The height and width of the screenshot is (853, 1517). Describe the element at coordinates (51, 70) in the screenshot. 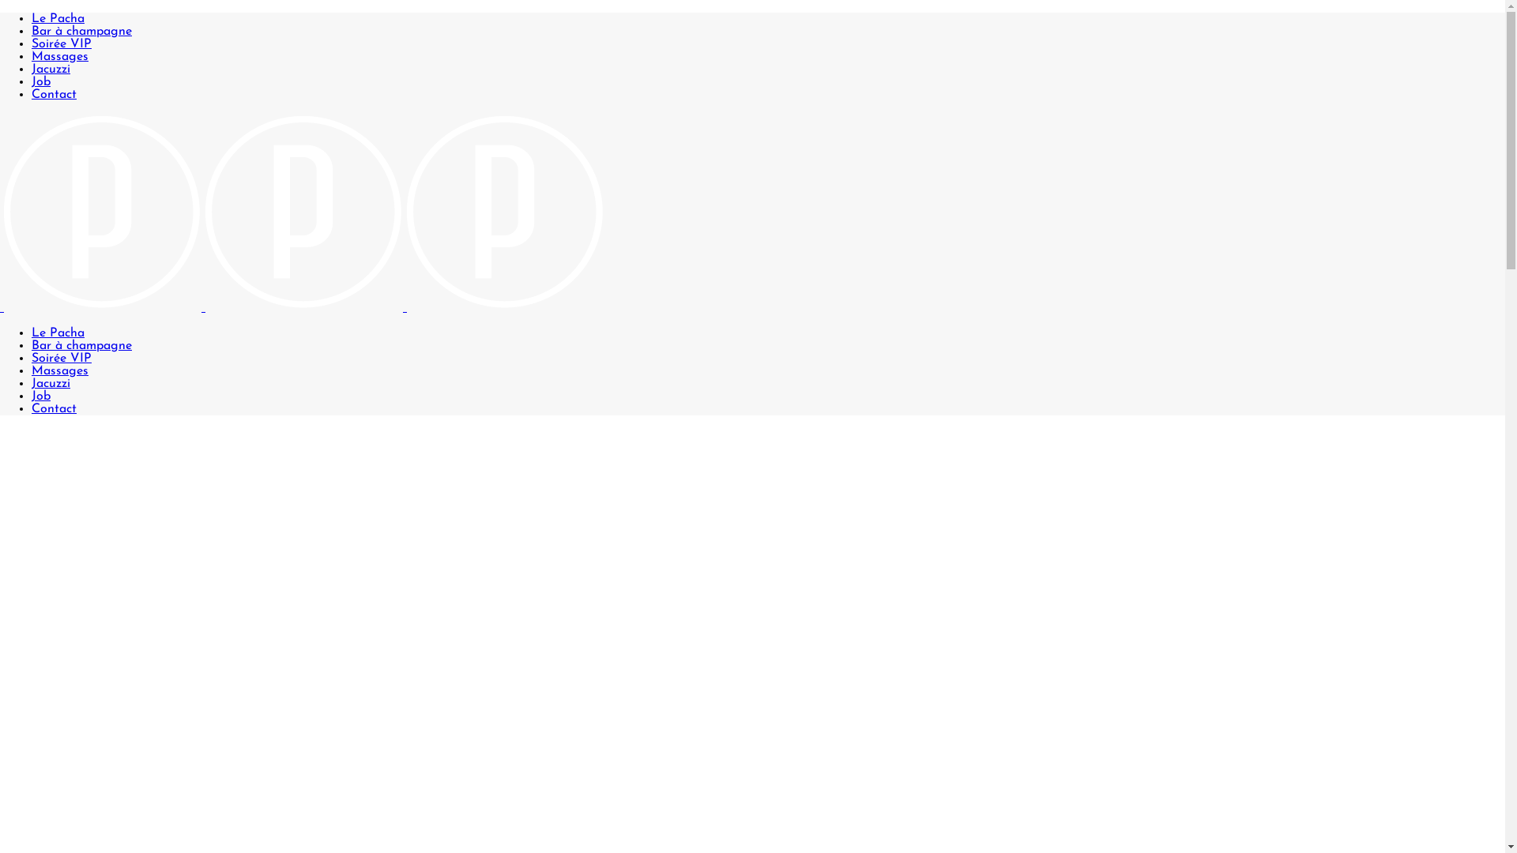

I see `Jacuzzi` at that location.